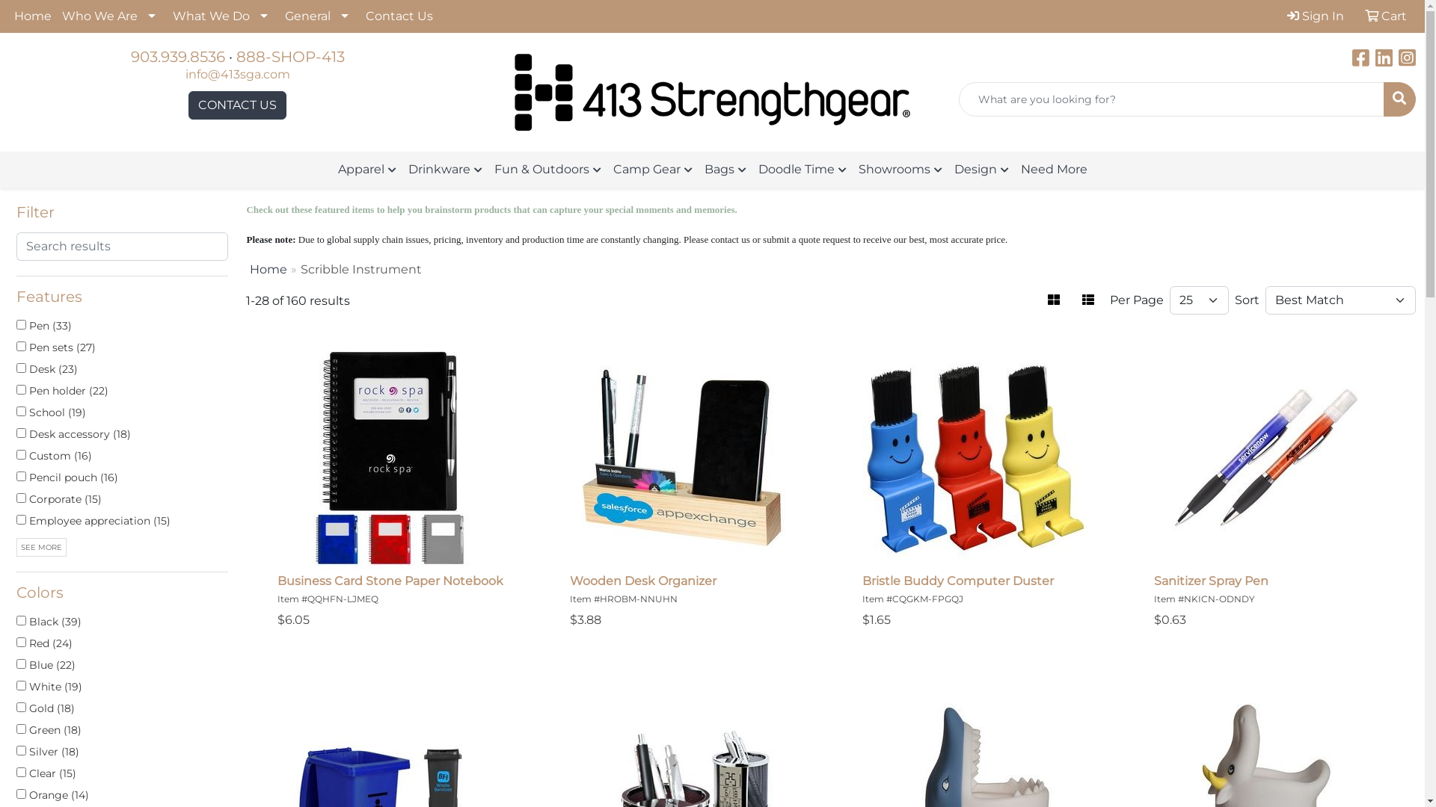  I want to click on CONTACT US, so click(238, 105).